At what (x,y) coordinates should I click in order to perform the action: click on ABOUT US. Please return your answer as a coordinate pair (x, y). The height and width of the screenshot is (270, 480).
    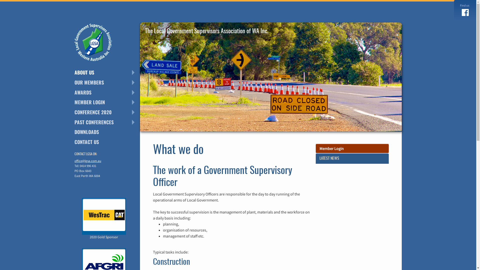
    Looking at the image, I should click on (107, 72).